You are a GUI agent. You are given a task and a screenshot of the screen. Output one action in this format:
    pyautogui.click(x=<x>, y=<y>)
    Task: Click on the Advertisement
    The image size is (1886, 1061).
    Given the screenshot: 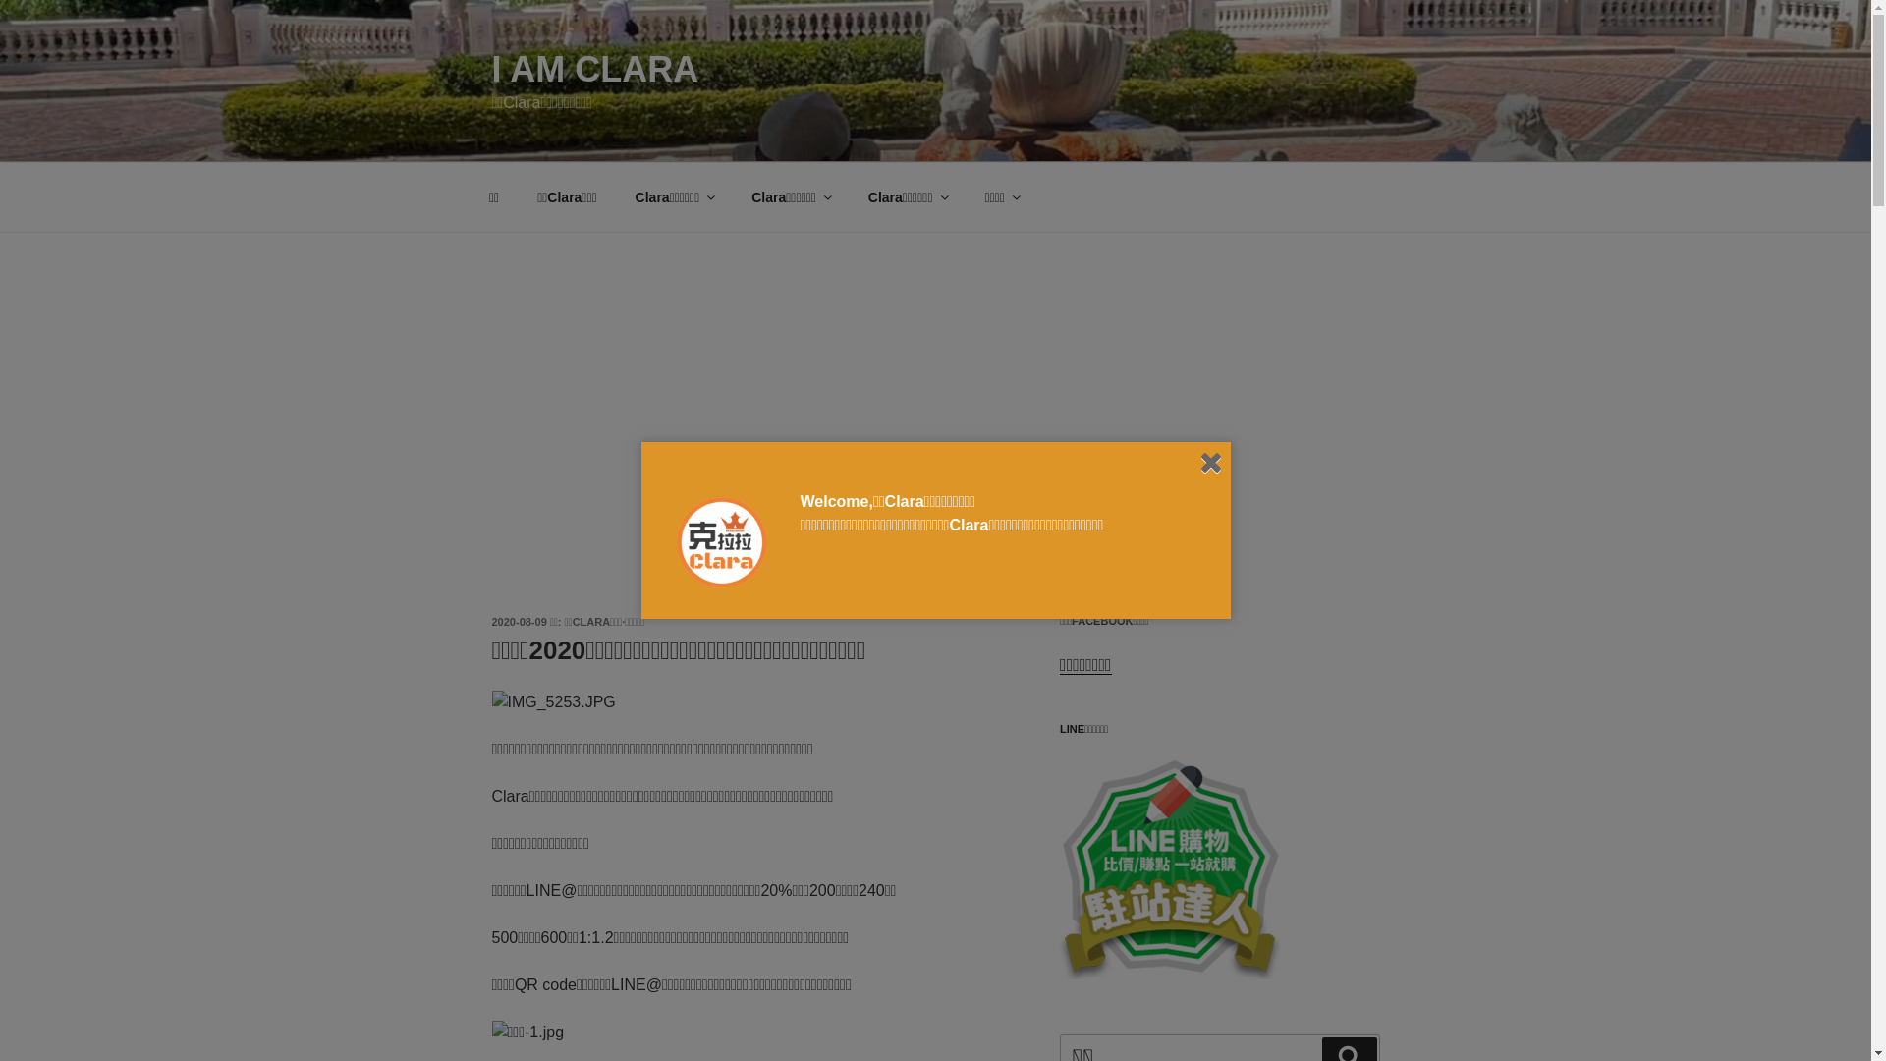 What is the action you would take?
    pyautogui.click(x=935, y=380)
    